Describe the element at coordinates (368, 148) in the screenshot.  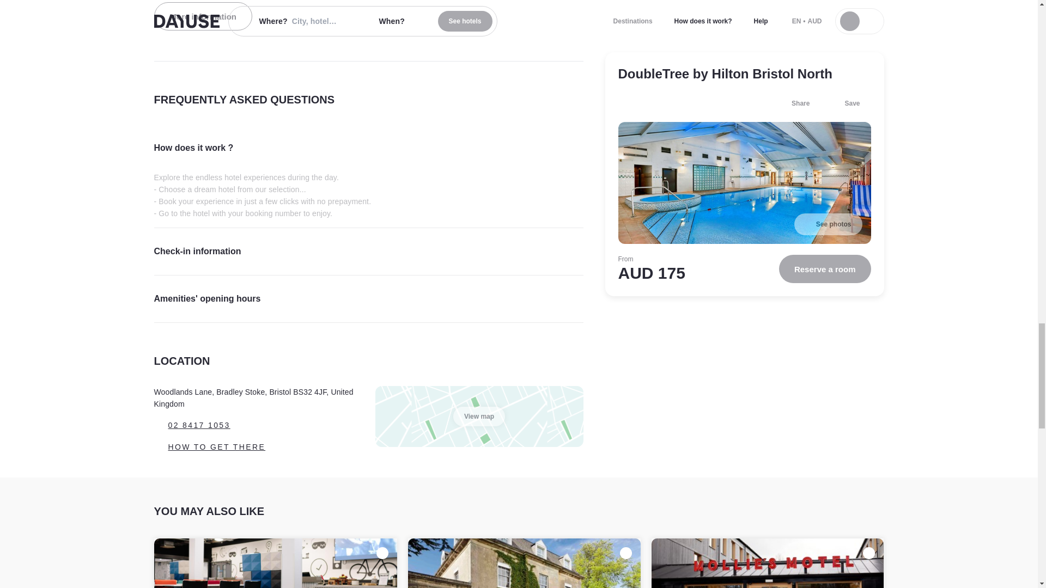
I see `How does it work ?` at that location.